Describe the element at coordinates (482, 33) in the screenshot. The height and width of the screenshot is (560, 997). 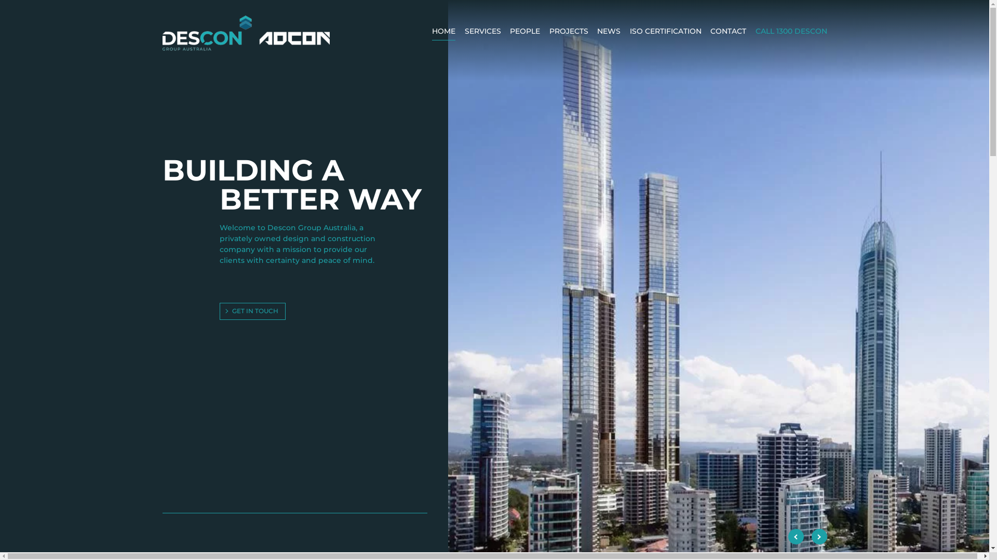
I see `SERVICES` at that location.